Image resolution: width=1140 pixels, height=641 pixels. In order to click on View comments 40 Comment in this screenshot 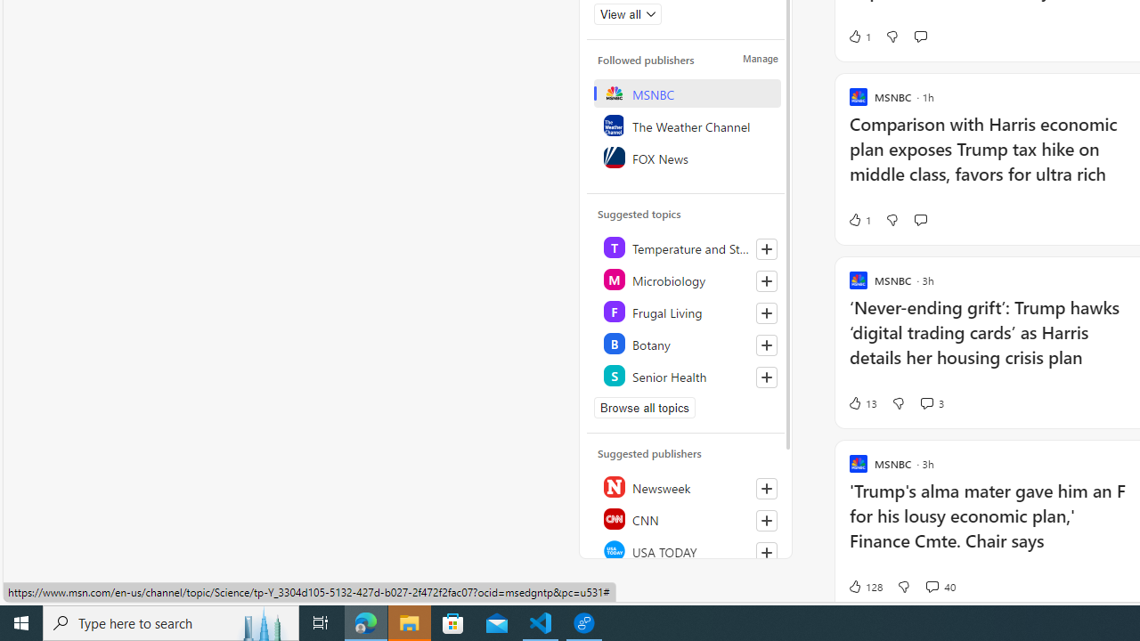, I will do `click(932, 586)`.